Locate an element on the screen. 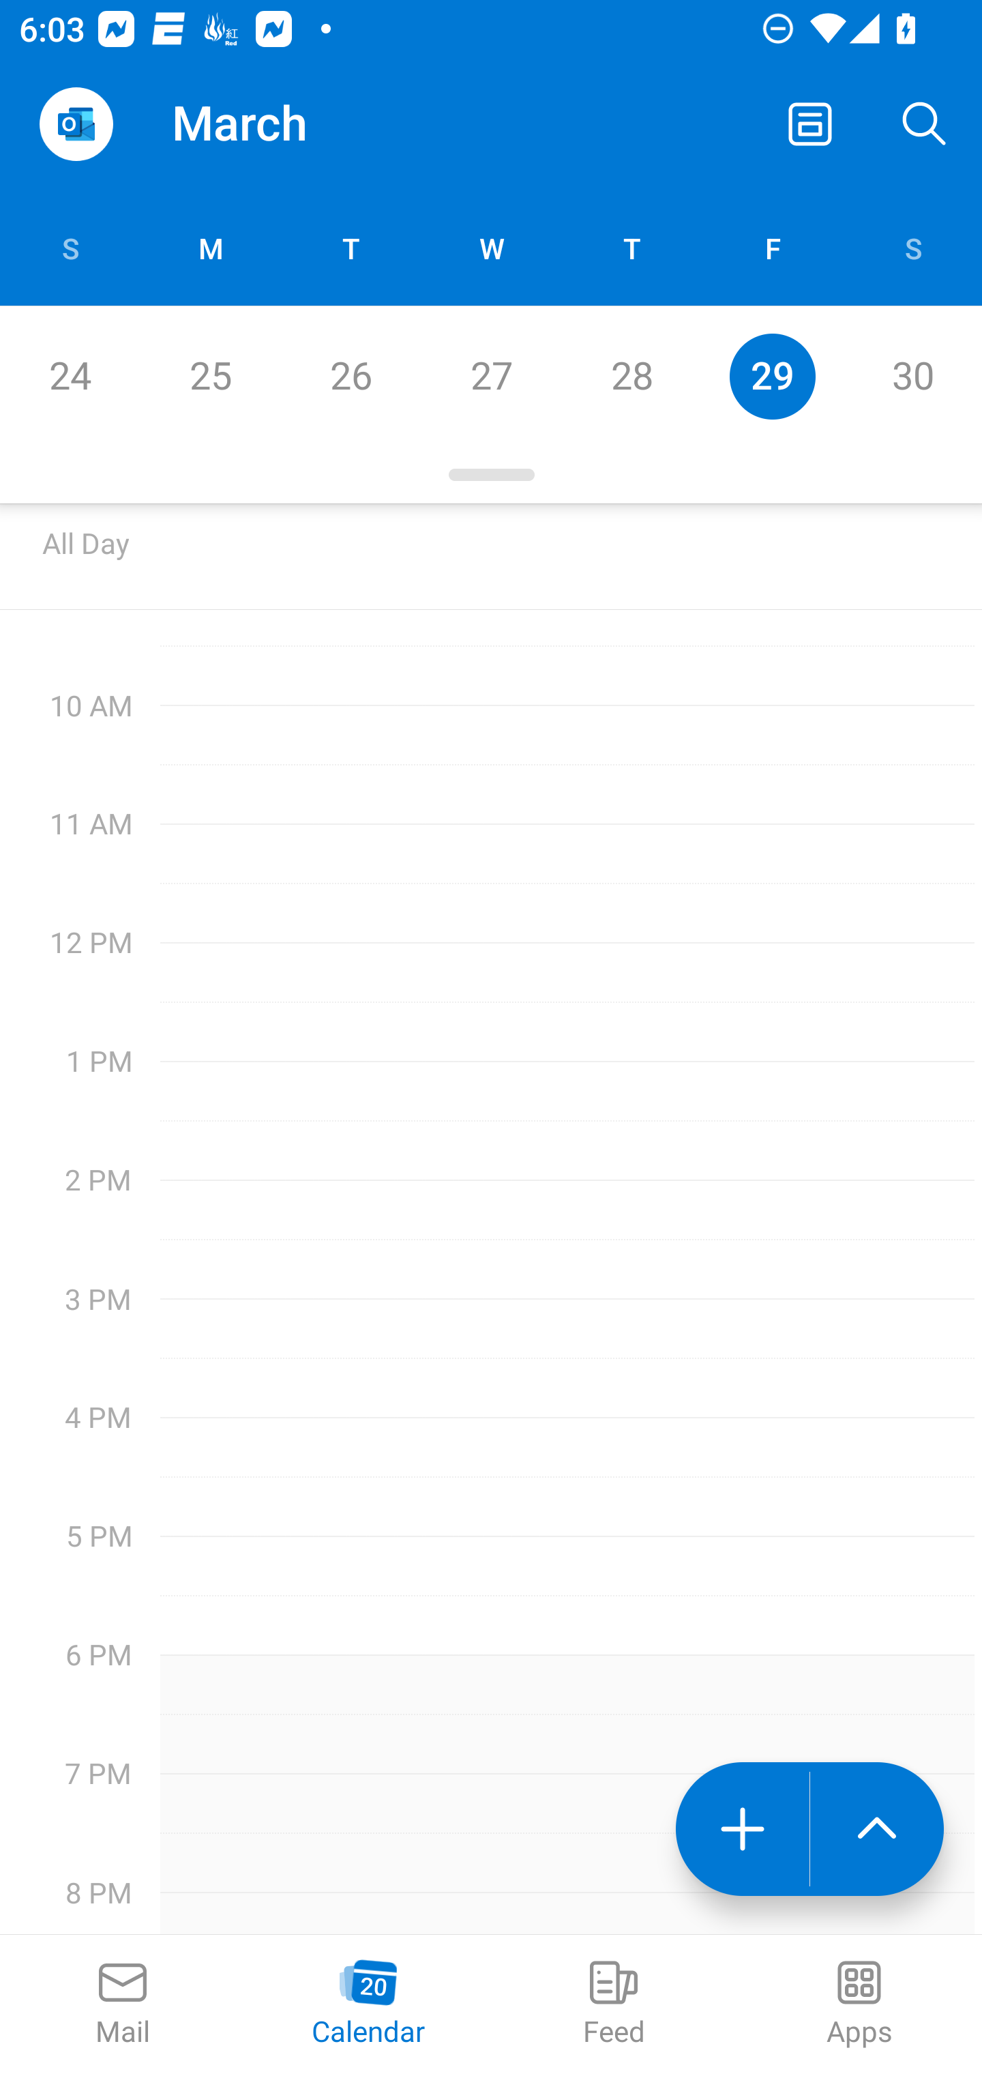  26 Tuesday, March 26 is located at coordinates (351, 376).